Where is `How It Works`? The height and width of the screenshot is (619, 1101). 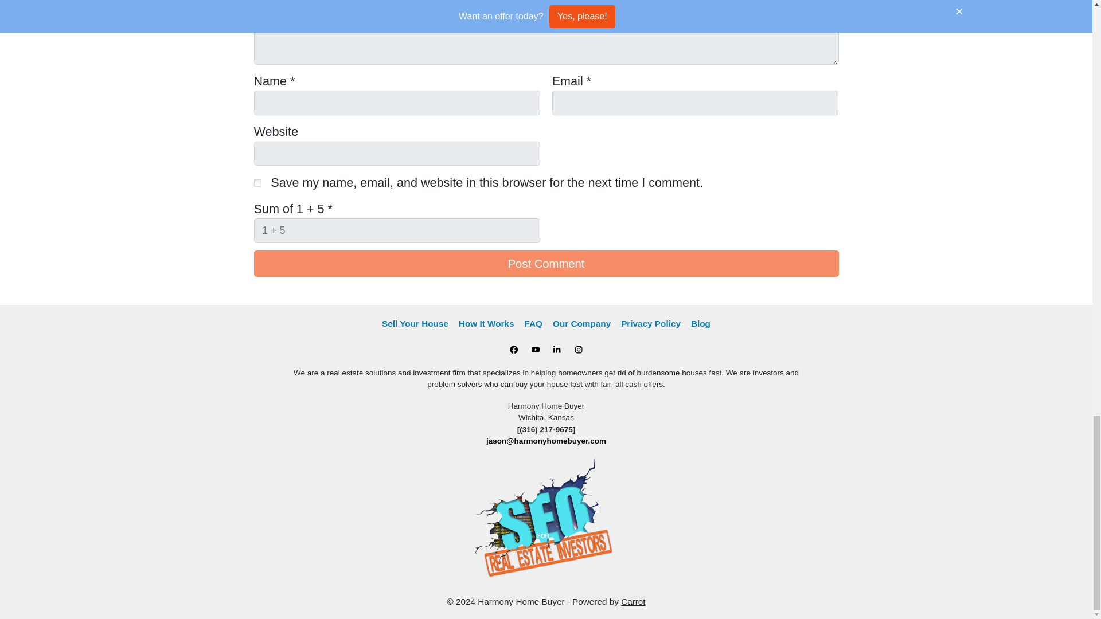
How It Works is located at coordinates (486, 323).